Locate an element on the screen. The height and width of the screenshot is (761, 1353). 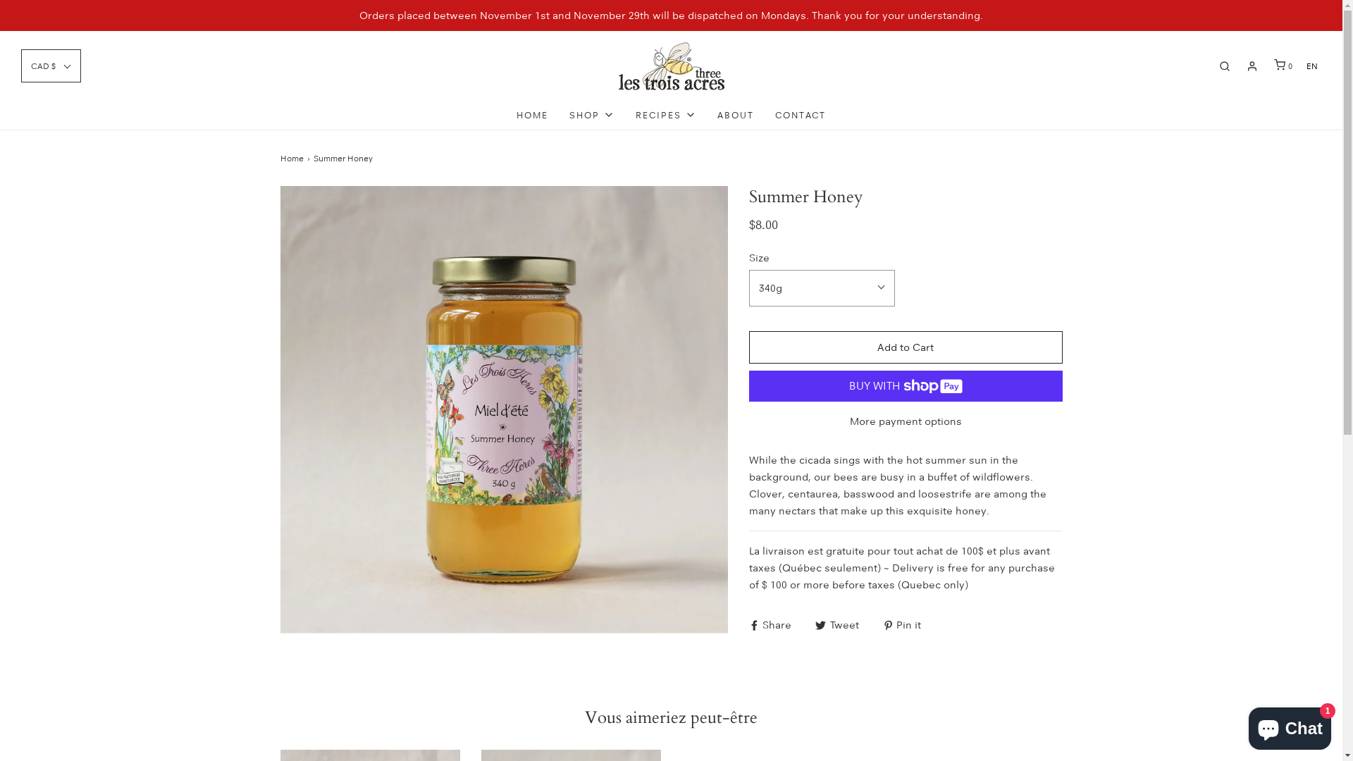
Pin it is located at coordinates (901, 624).